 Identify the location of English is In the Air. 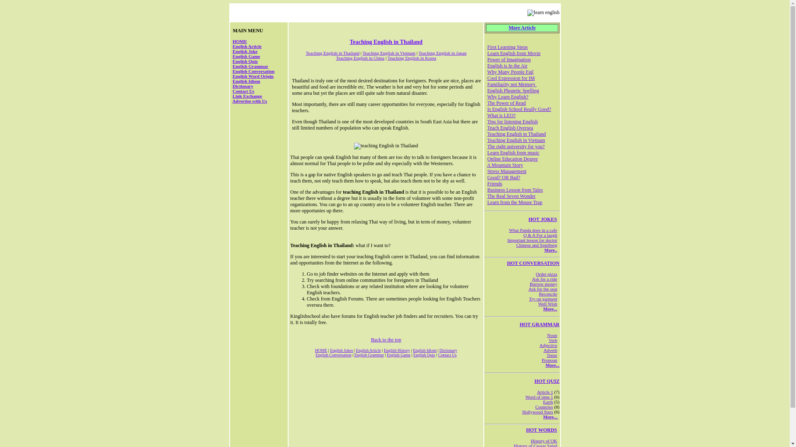
(507, 66).